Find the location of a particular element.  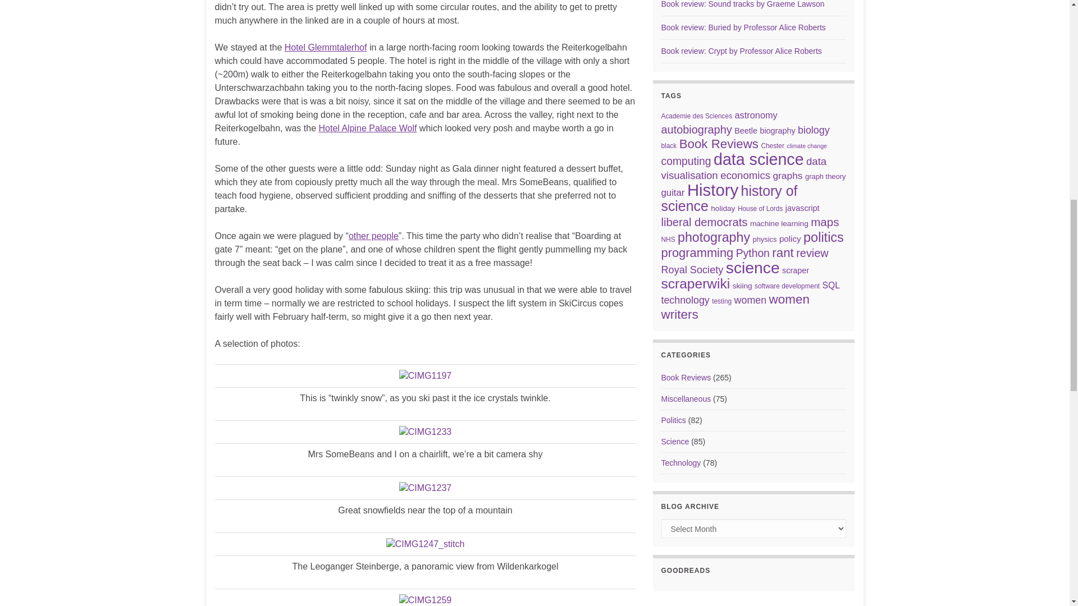

CIMG1197 is located at coordinates (425, 376).